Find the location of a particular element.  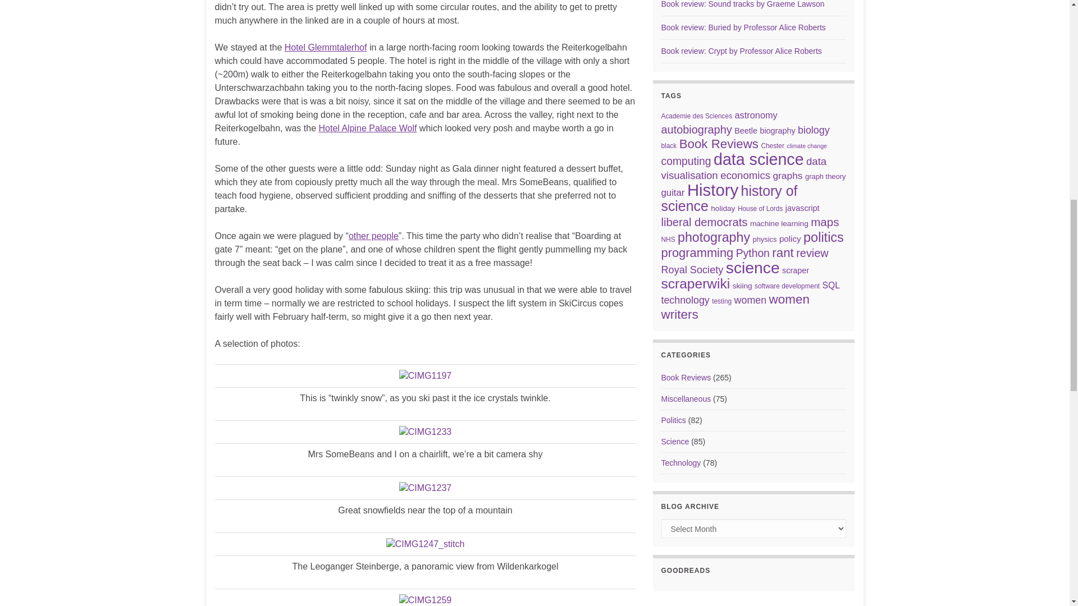

CIMG1197 is located at coordinates (425, 376).